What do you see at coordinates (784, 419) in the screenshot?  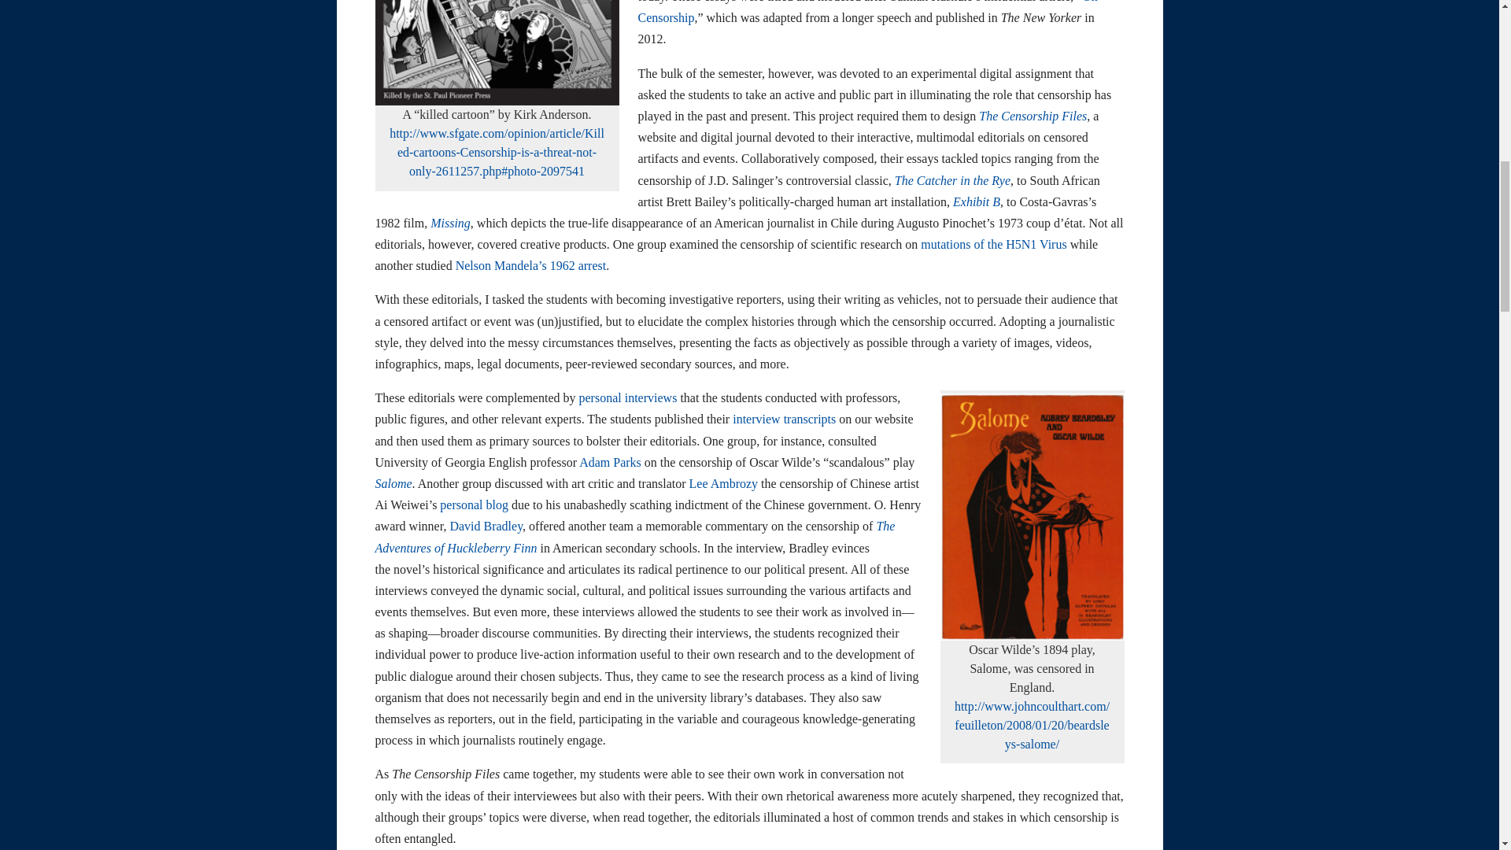 I see `interview transcripts` at bounding box center [784, 419].